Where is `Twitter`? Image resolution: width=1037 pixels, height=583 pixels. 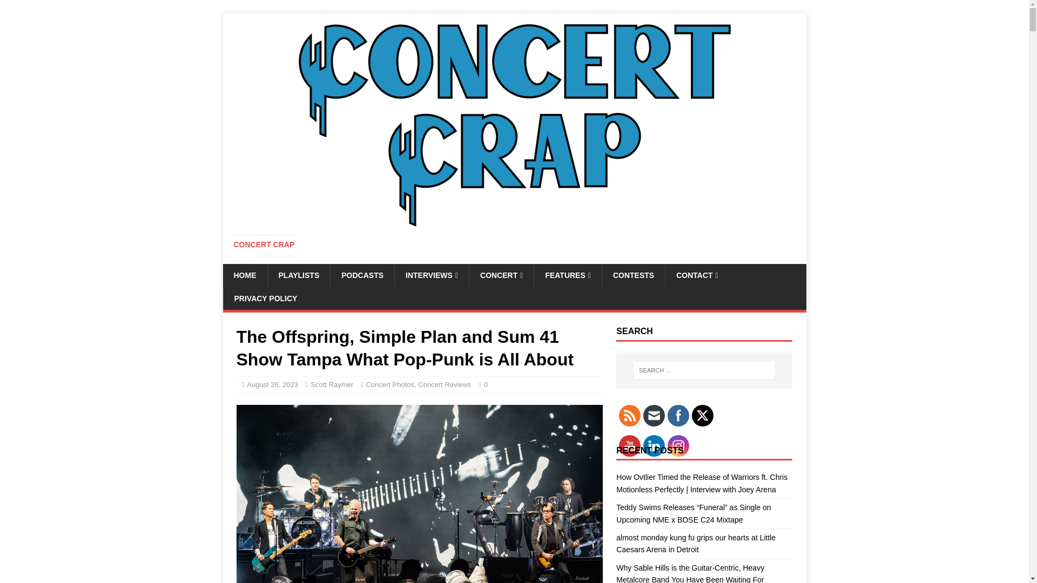
Twitter is located at coordinates (702, 416).